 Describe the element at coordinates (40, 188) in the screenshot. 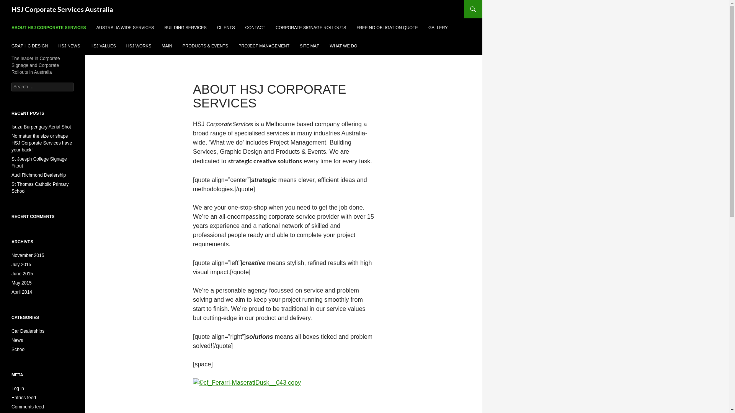

I see `St Thomas Catholic Primary School` at that location.